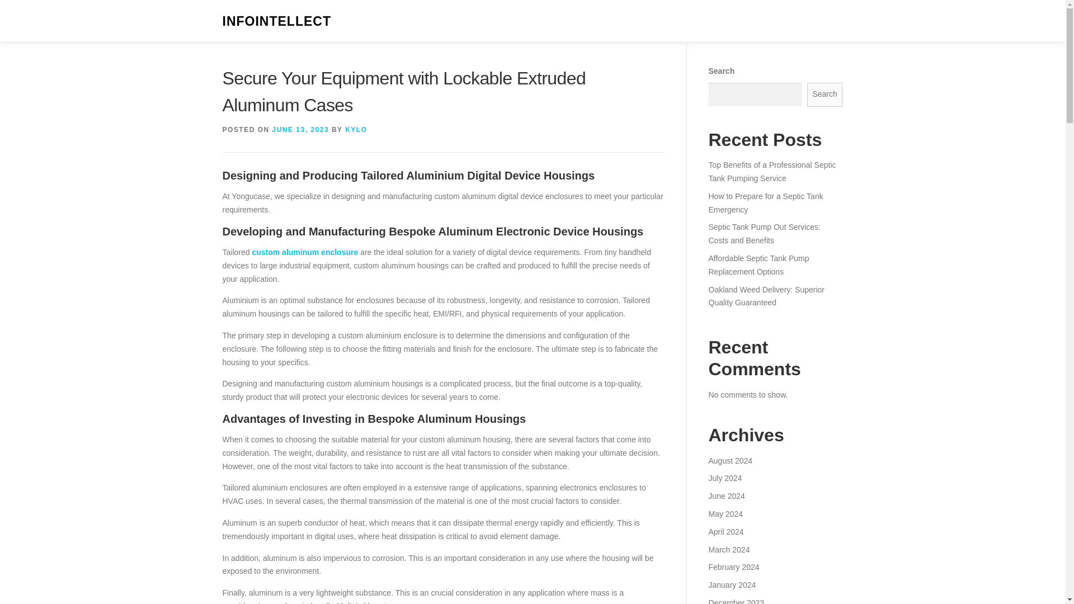  What do you see at coordinates (726, 496) in the screenshot?
I see `June 2024` at bounding box center [726, 496].